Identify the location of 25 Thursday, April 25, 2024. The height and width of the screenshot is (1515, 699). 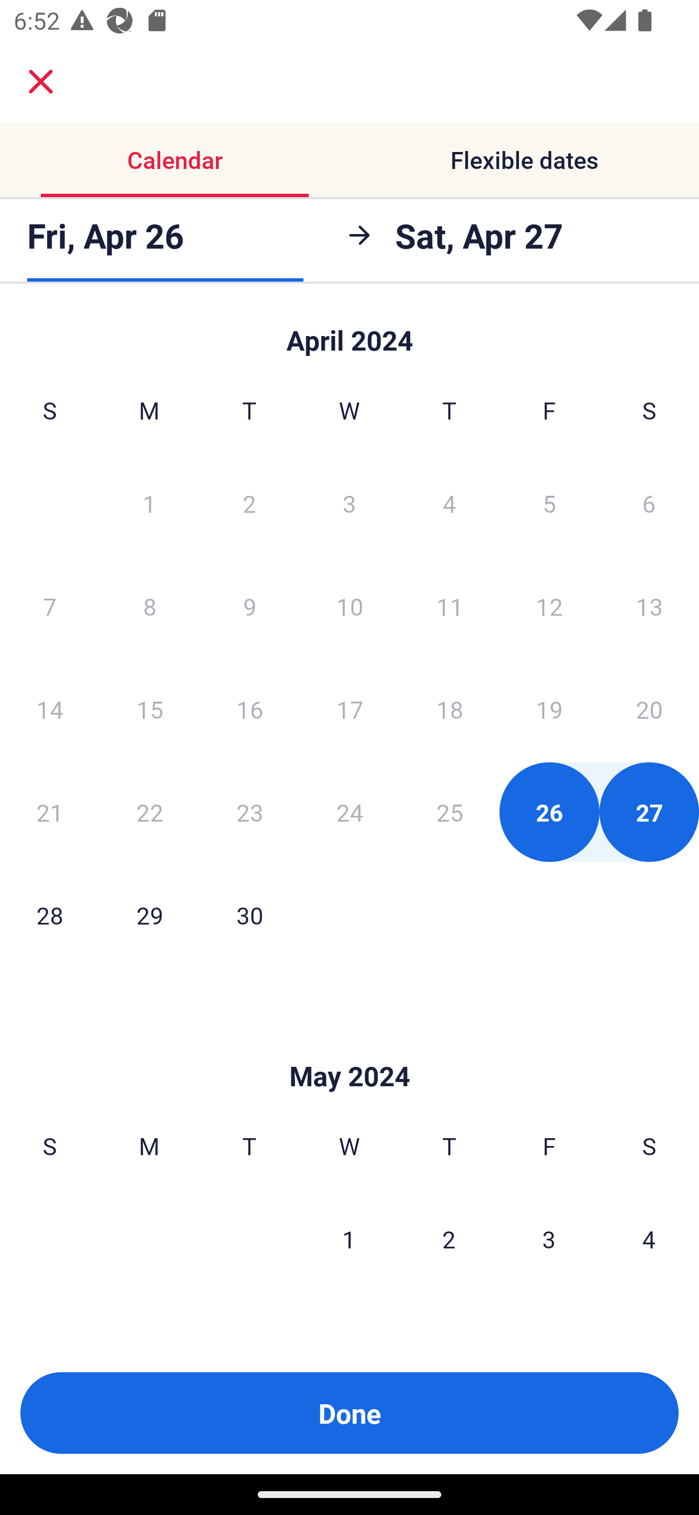
(449, 812).